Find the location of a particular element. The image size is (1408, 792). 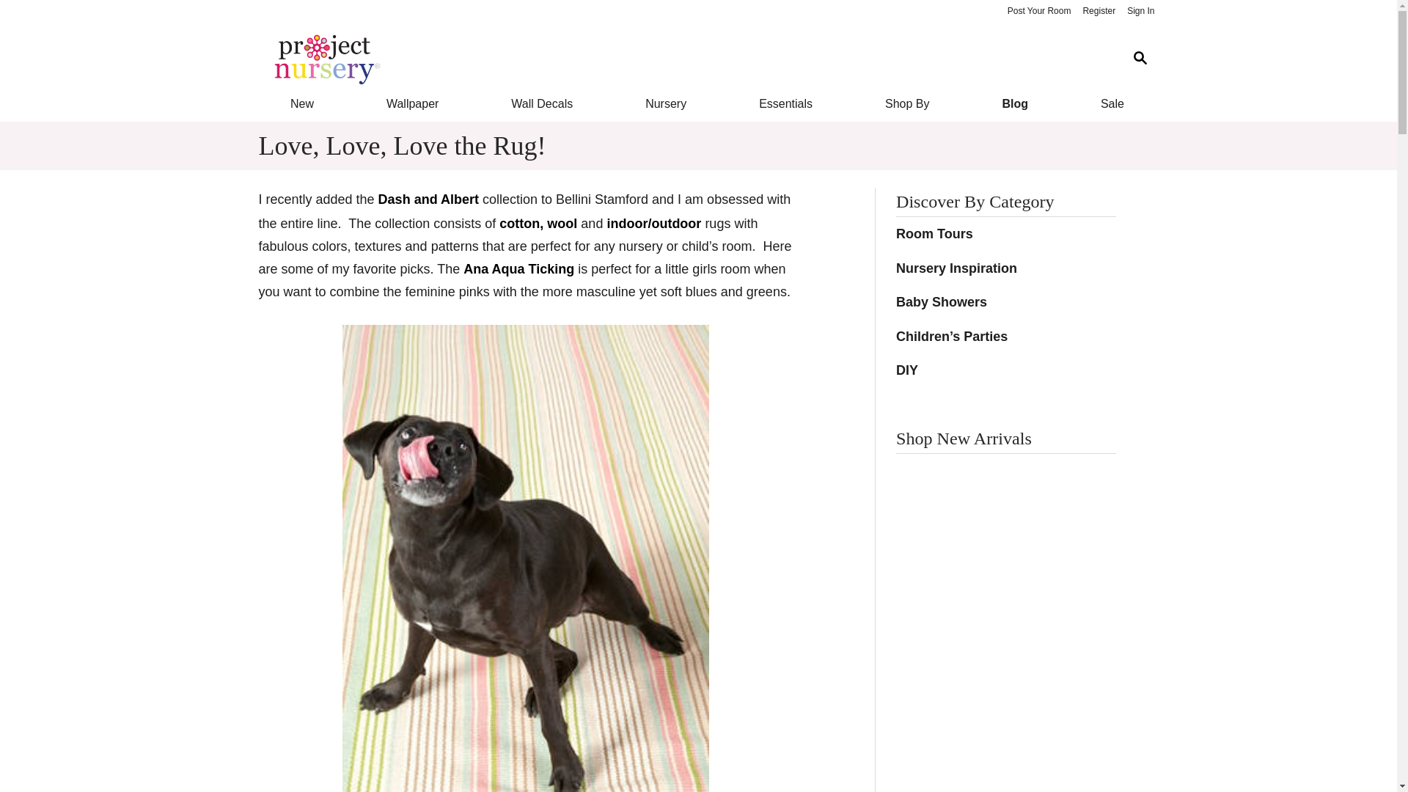

Sign In is located at coordinates (1140, 12).